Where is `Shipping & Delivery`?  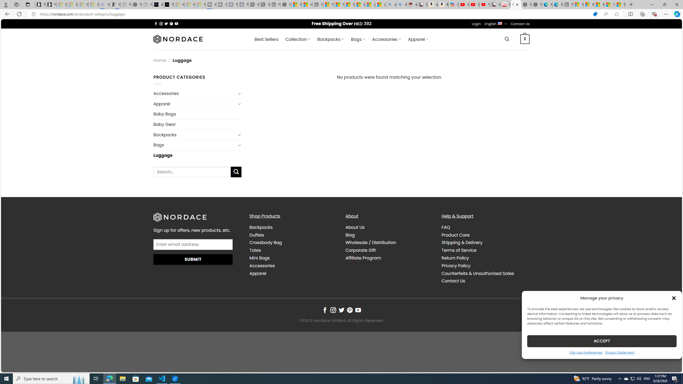
Shipping & Delivery is located at coordinates (485, 243).